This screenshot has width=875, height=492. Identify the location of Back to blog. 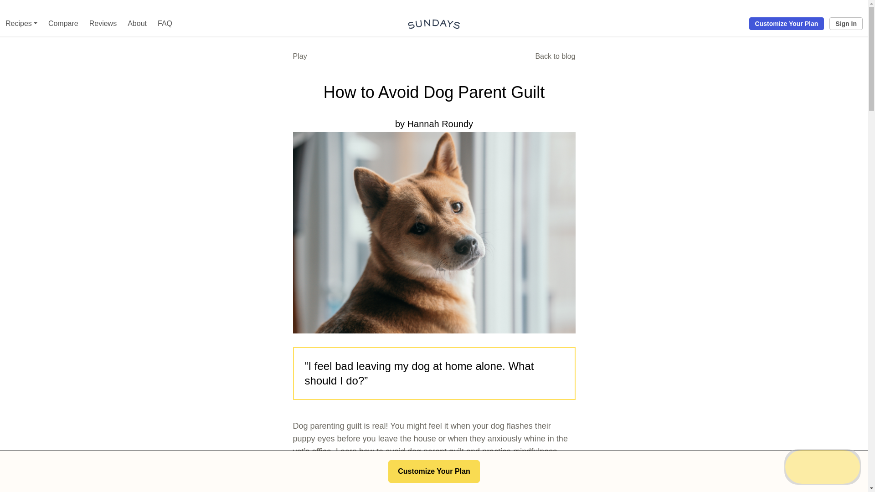
(555, 57).